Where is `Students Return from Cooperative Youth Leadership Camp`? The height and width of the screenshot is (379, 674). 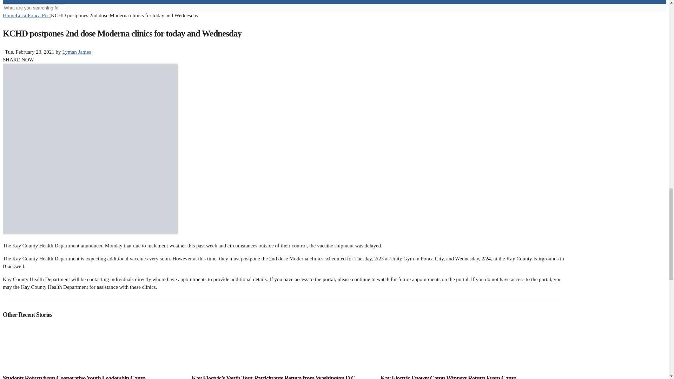 Students Return from Cooperative Youth Leadership Camp is located at coordinates (94, 377).